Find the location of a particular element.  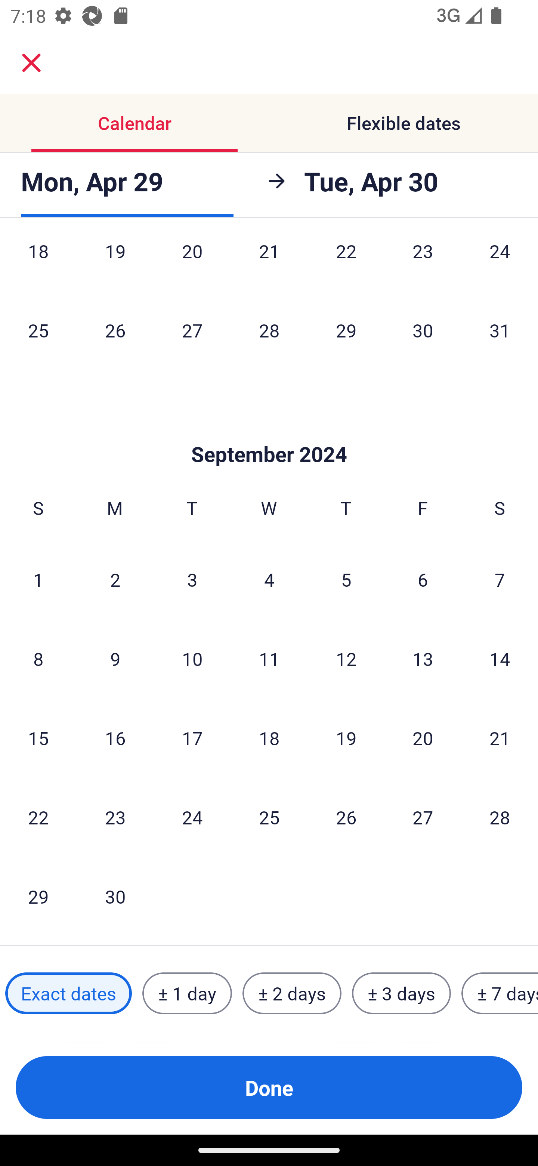

4 Wednesday, September 4, 2024 is located at coordinates (269, 579).